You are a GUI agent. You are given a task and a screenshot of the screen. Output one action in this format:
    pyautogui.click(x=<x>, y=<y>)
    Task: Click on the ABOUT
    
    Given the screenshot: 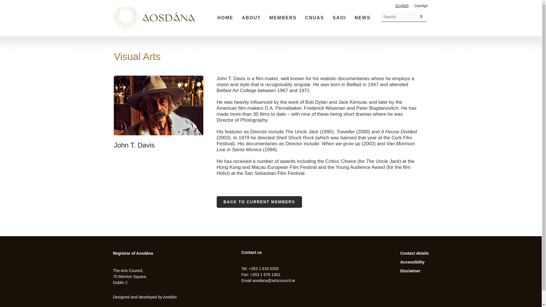 What is the action you would take?
    pyautogui.click(x=251, y=18)
    